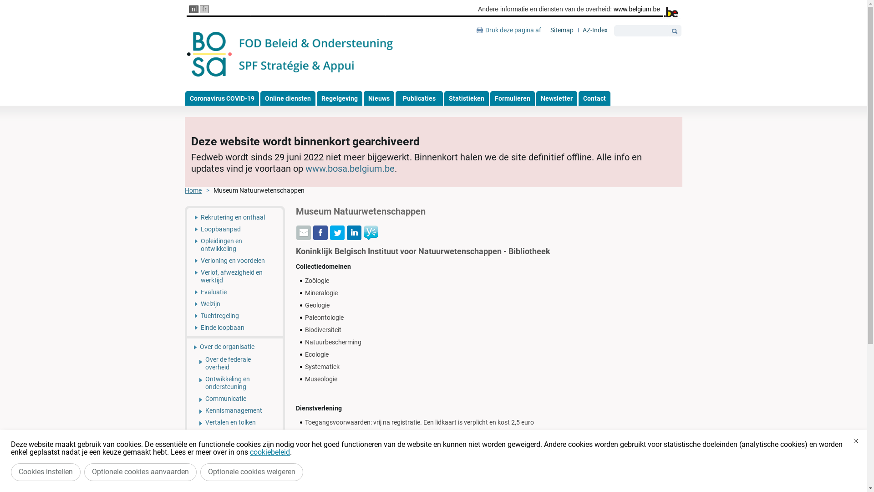 The width and height of the screenshot is (874, 492). Describe the element at coordinates (140, 472) in the screenshot. I see `Optionele cookies aanvaarden` at that location.